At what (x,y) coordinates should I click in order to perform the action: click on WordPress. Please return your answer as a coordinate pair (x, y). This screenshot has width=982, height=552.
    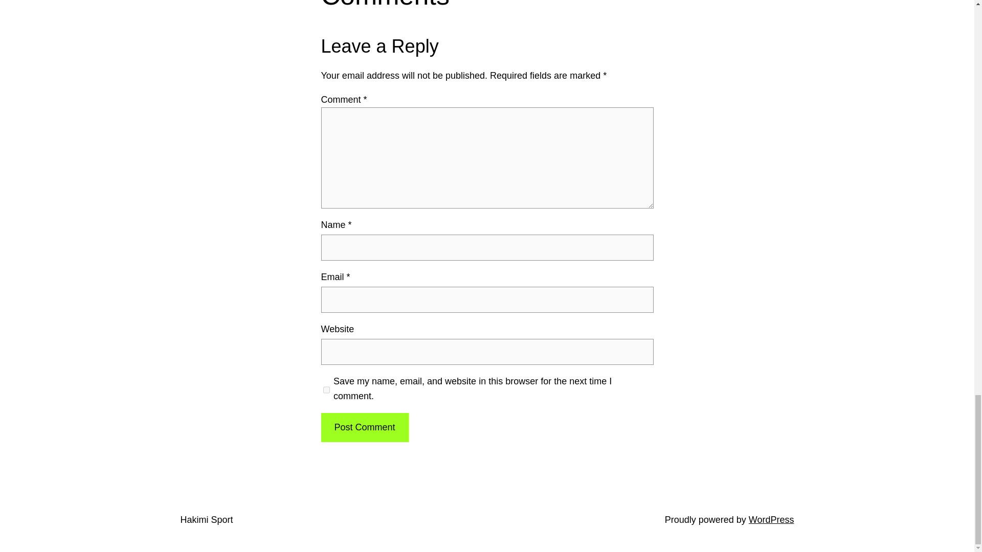
    Looking at the image, I should click on (771, 519).